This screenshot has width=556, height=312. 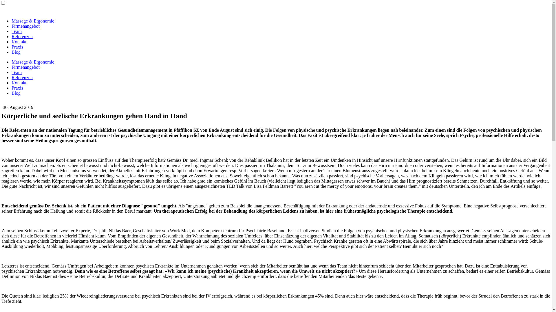 What do you see at coordinates (17, 31) in the screenshot?
I see `Team` at bounding box center [17, 31].